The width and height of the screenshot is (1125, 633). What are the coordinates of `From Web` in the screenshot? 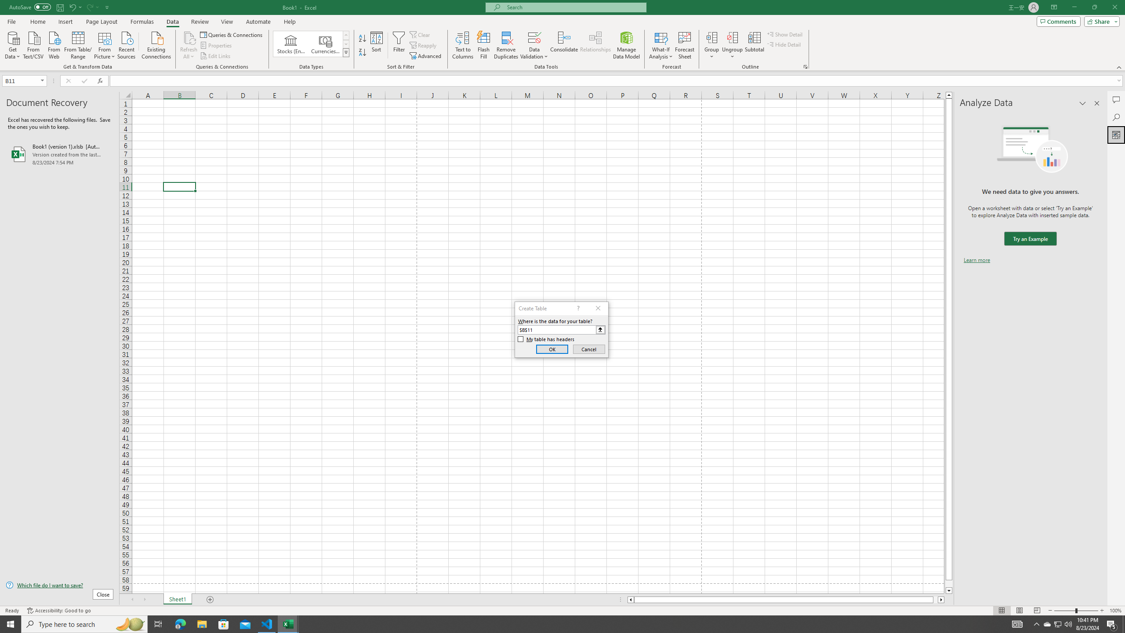 It's located at (54, 44).